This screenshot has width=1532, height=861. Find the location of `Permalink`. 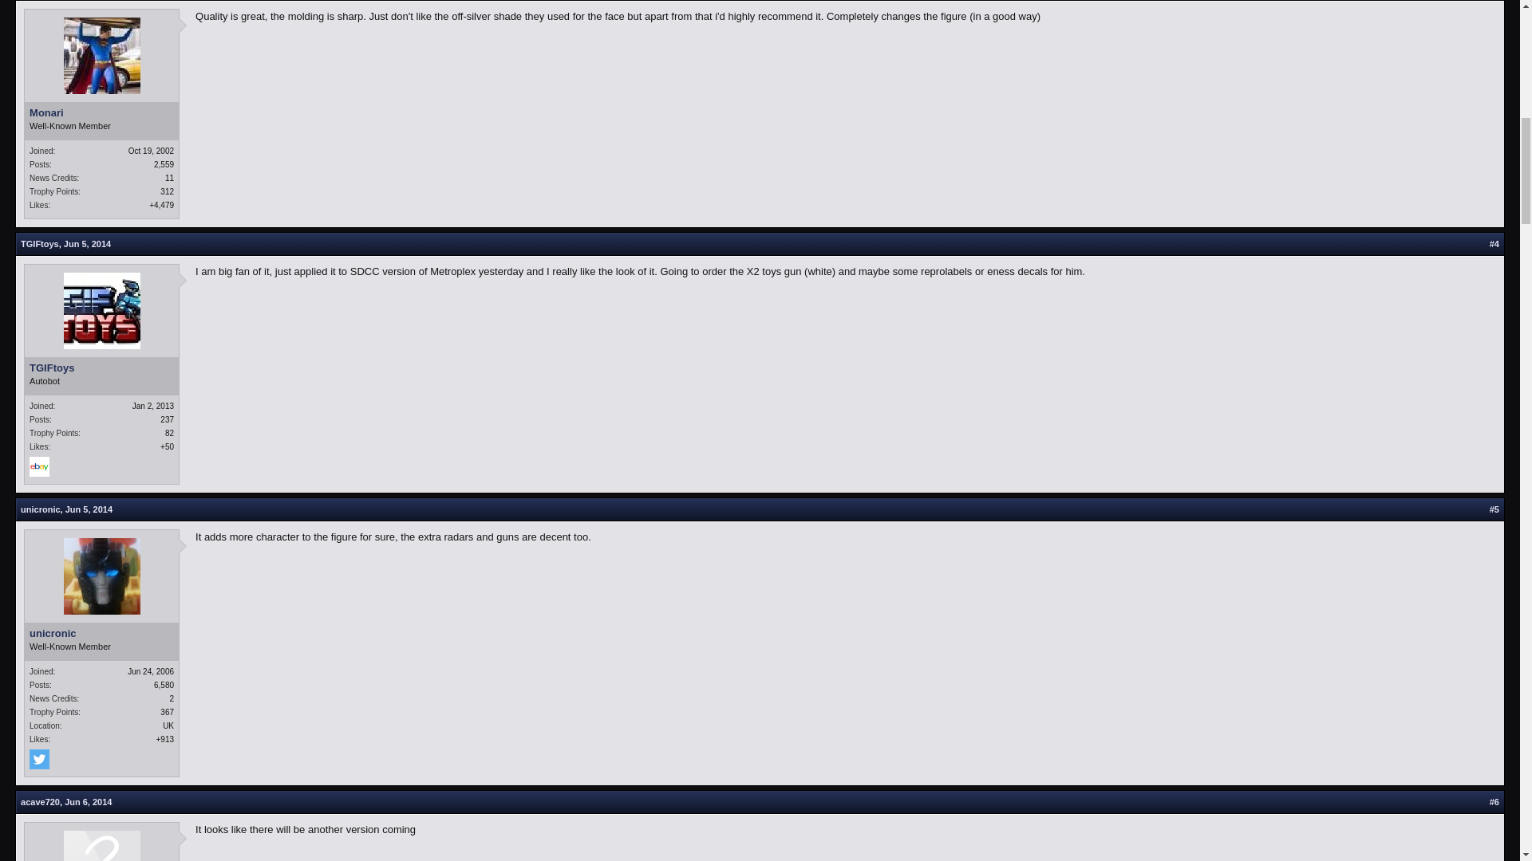

Permalink is located at coordinates (88, 802).